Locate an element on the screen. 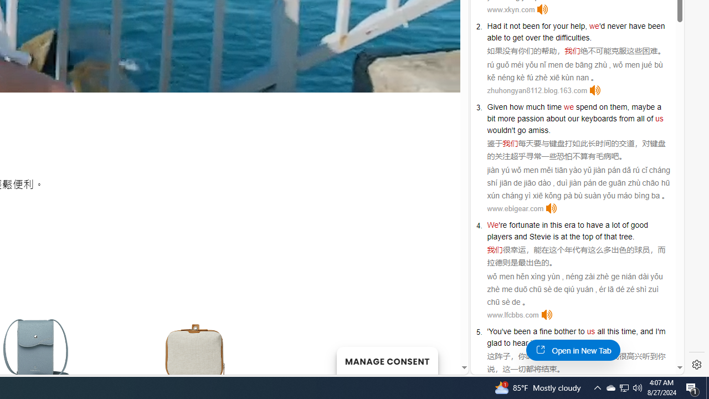 This screenshot has height=399, width=709. time is located at coordinates (554, 106).